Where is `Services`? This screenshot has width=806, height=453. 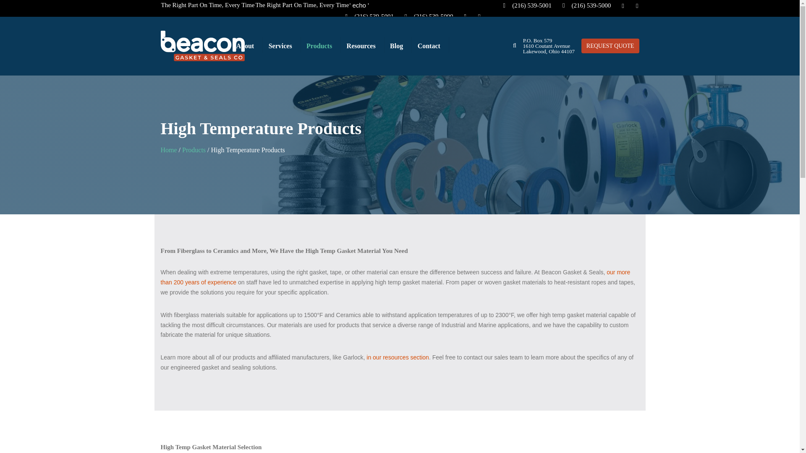
Services is located at coordinates (280, 46).